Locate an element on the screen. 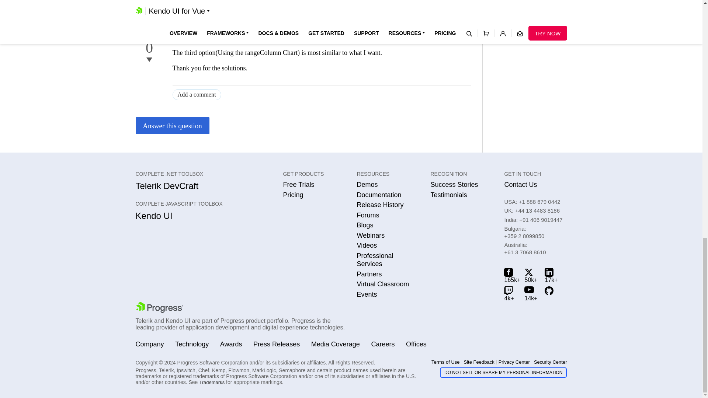  Twitch is located at coordinates (510, 294).